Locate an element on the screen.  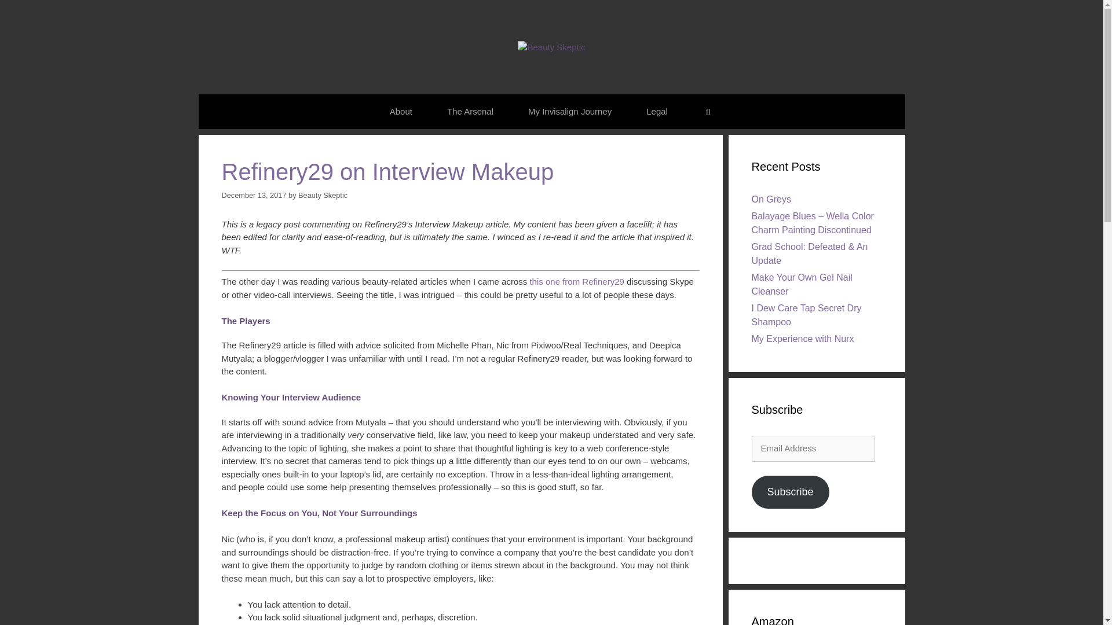
this one from Refinery29 is located at coordinates (576, 281).